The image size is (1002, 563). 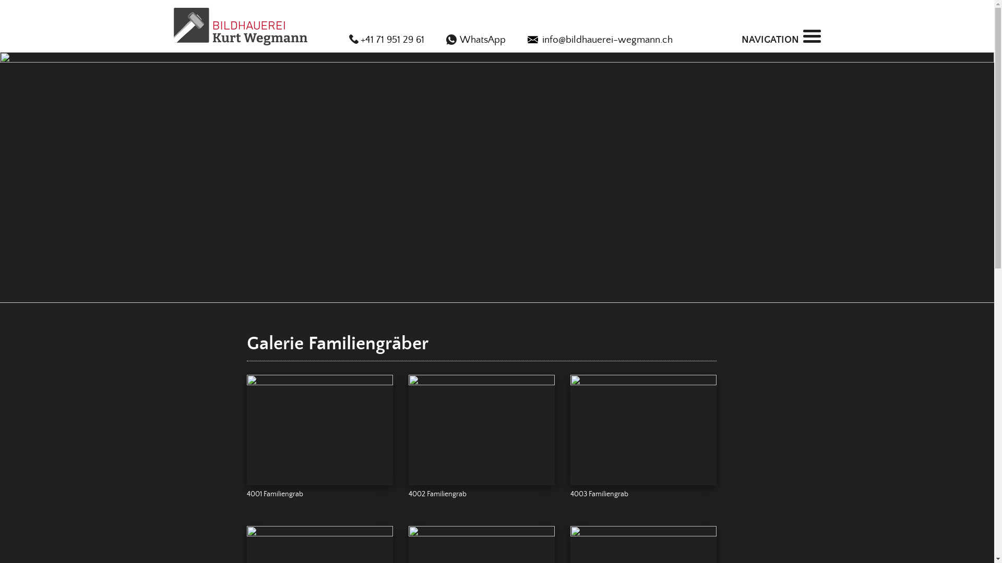 I want to click on Bildhauerei Wegmann - Startseite, so click(x=240, y=27).